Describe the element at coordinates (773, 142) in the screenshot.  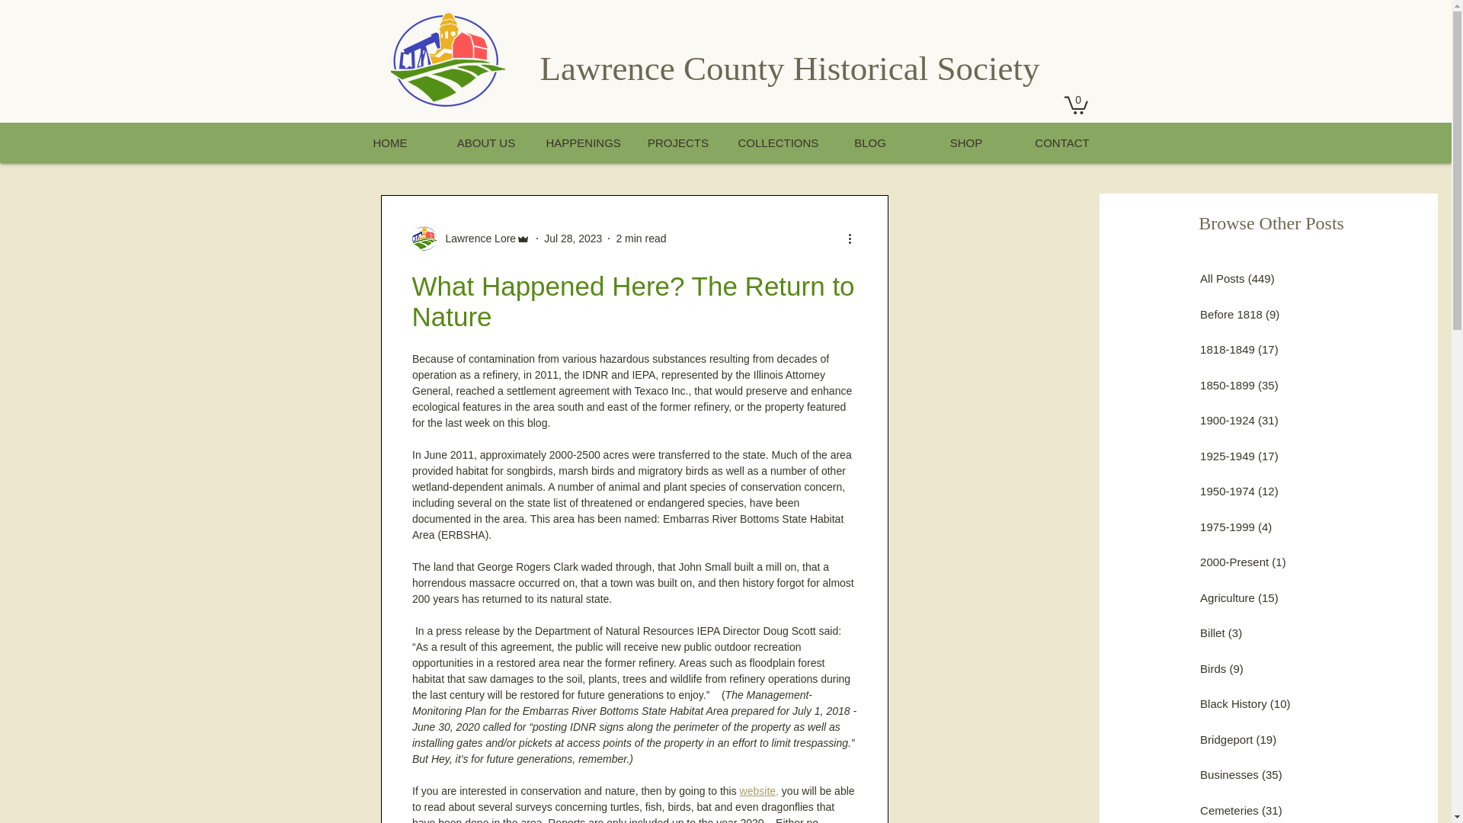
I see `COLLECTIONS` at that location.